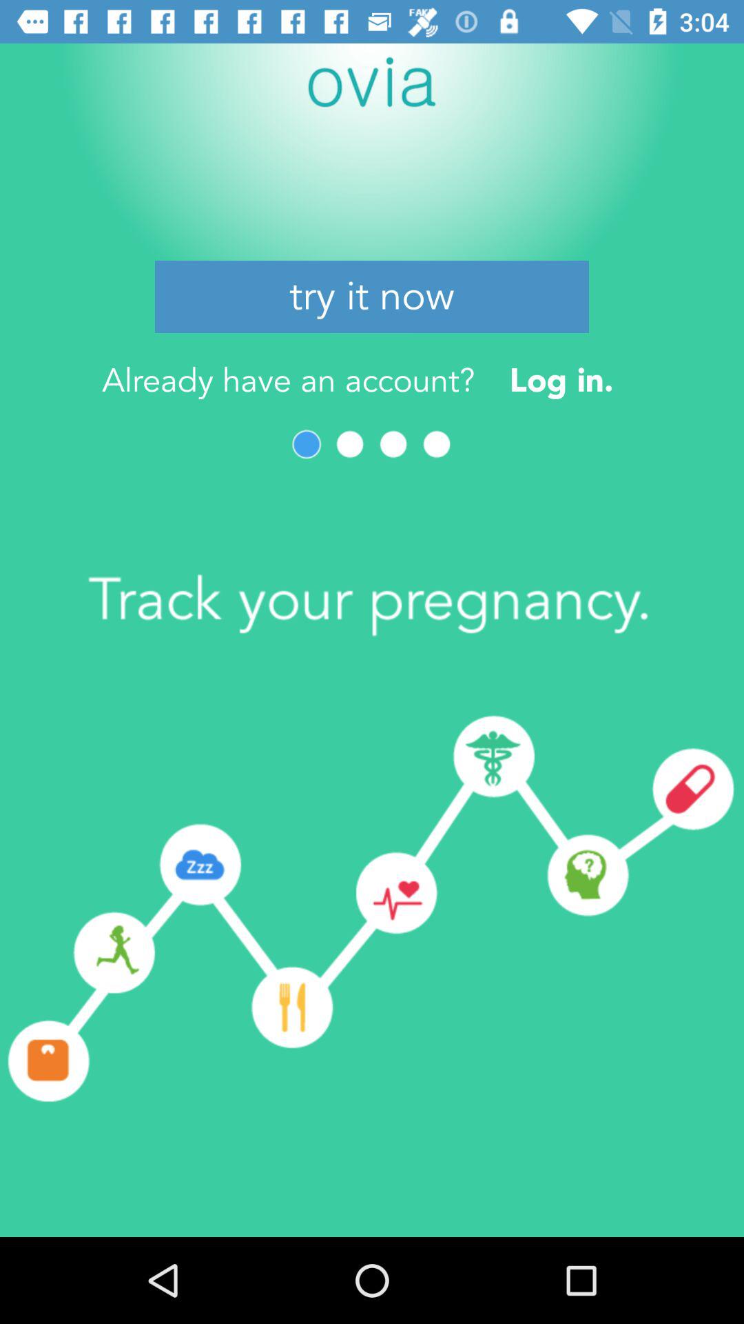  Describe the element at coordinates (561, 379) in the screenshot. I see `open log in.` at that location.